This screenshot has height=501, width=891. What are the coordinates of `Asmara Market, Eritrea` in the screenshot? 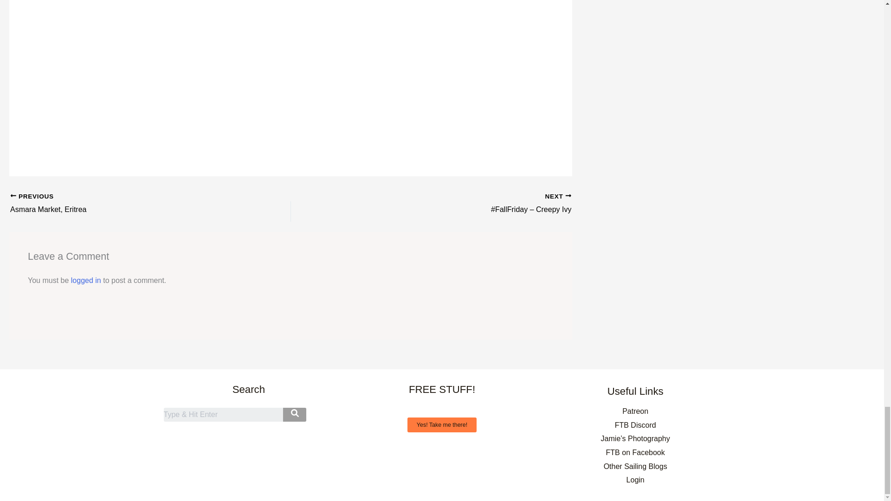 It's located at (123, 210).